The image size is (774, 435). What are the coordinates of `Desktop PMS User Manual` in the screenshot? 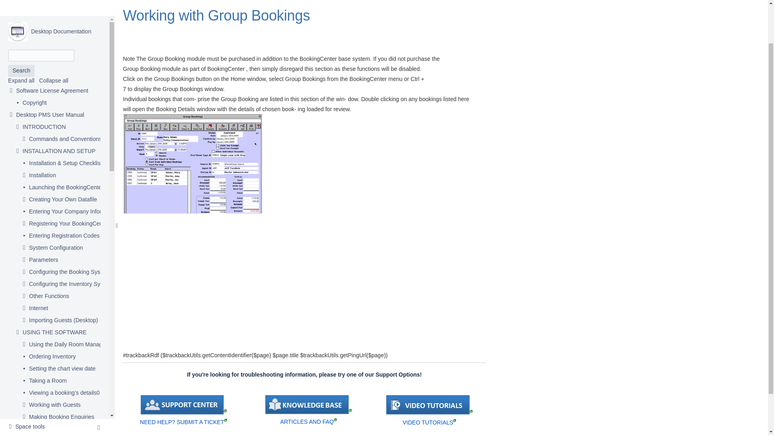 It's located at (50, 68).